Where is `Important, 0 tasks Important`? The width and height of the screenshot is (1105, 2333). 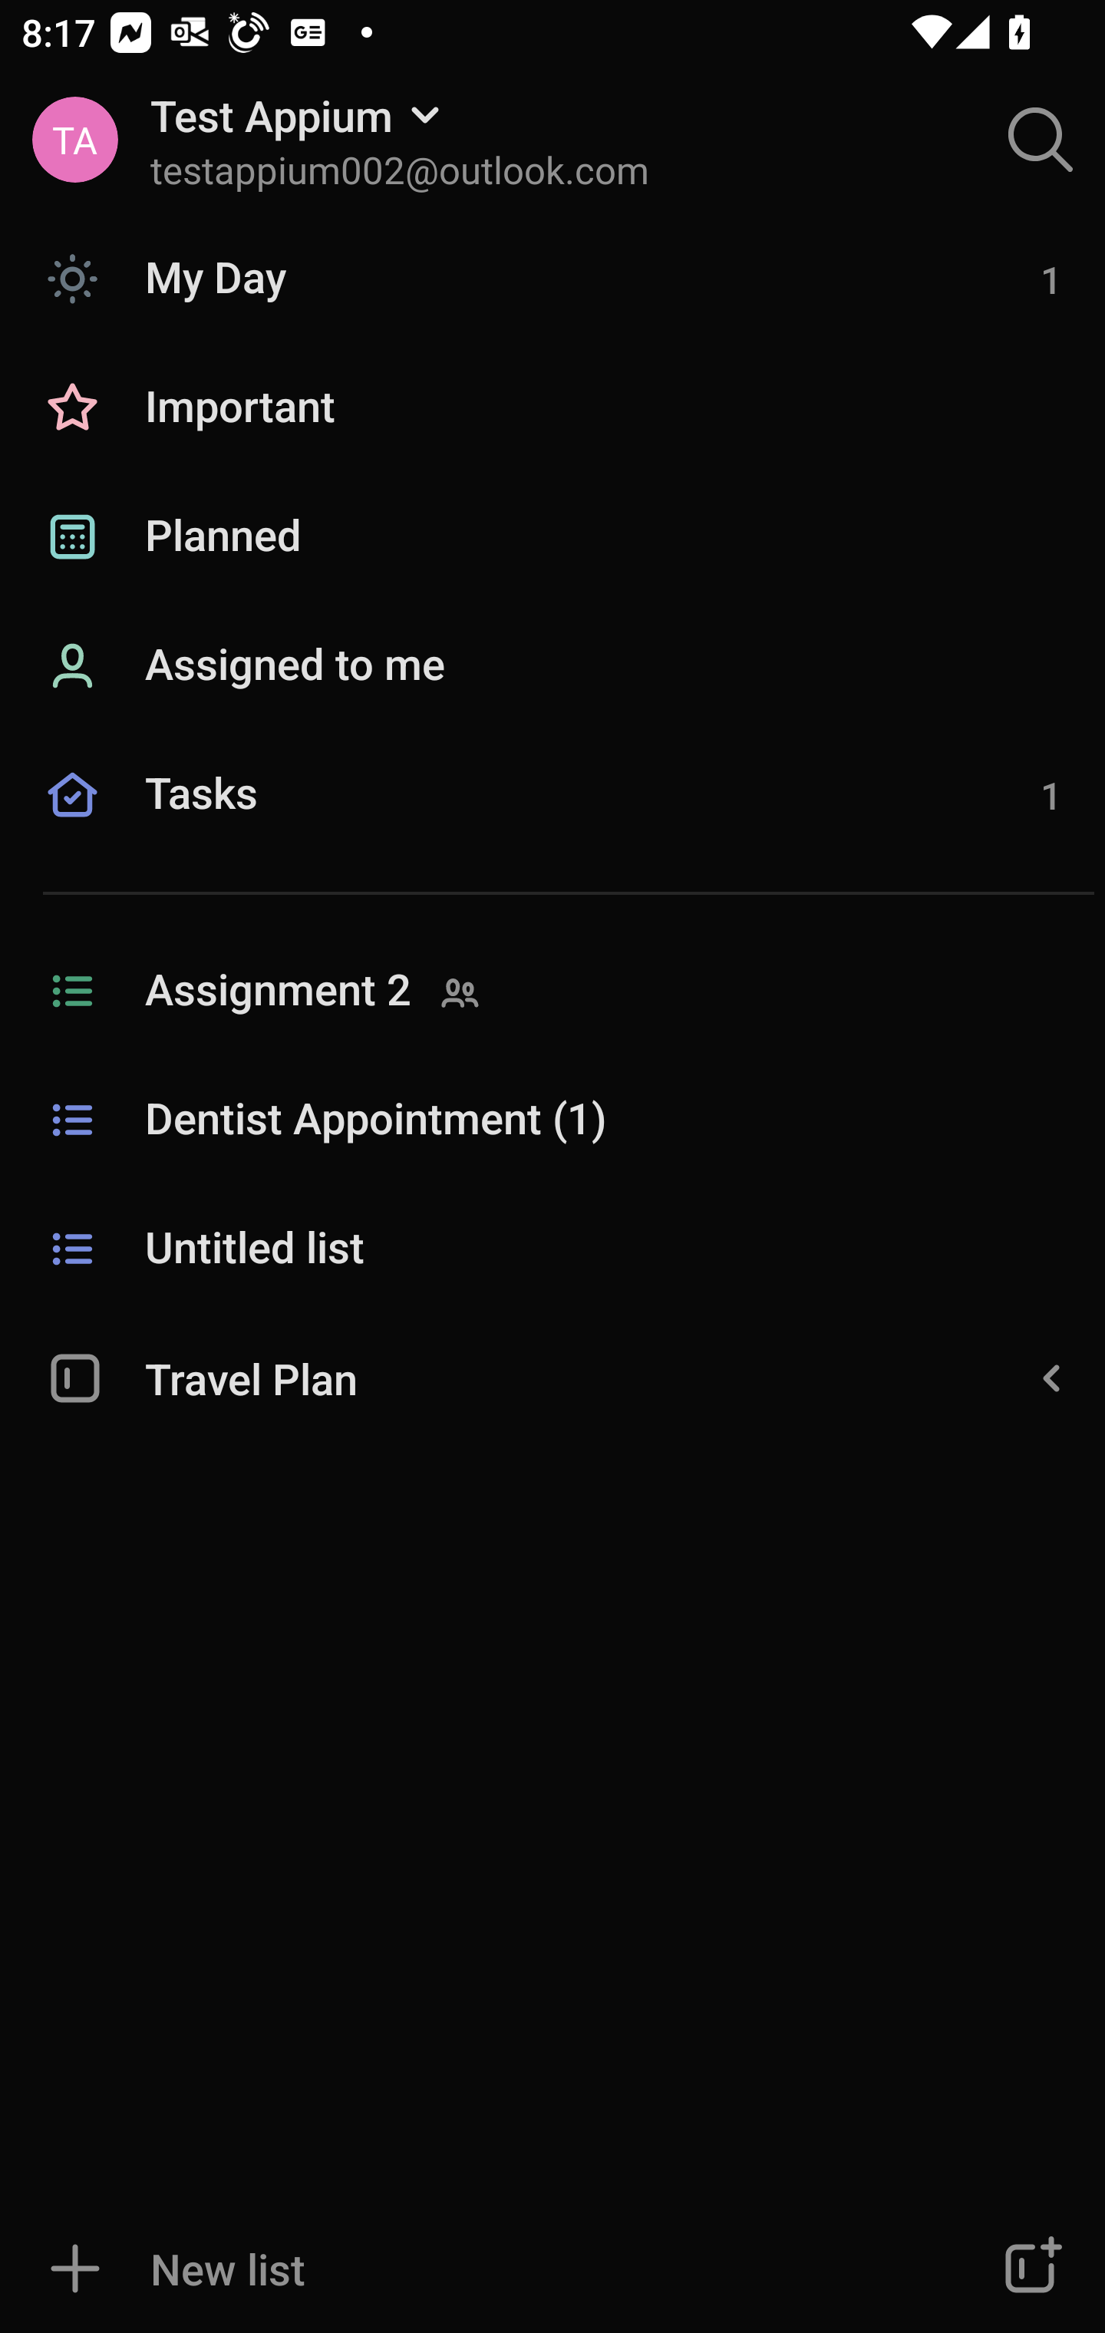
Important, 0 tasks Important is located at coordinates (552, 408).